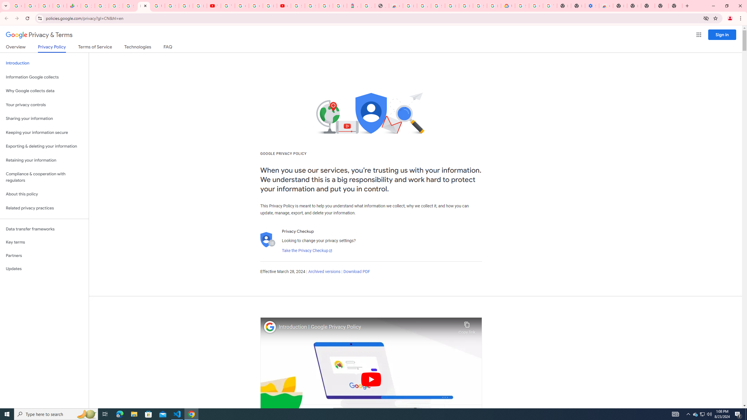 This screenshot has height=420, width=747. Describe the element at coordinates (371, 379) in the screenshot. I see `Play` at that location.